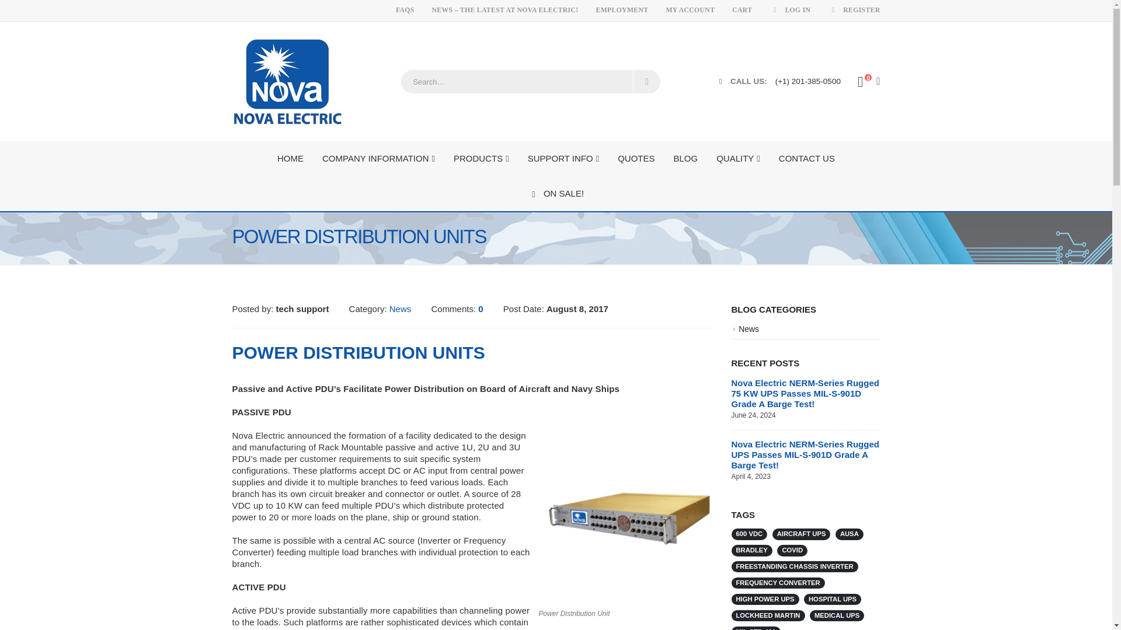 This screenshot has height=630, width=1121. Describe the element at coordinates (850, 10) in the screenshot. I see `REGISTER` at that location.